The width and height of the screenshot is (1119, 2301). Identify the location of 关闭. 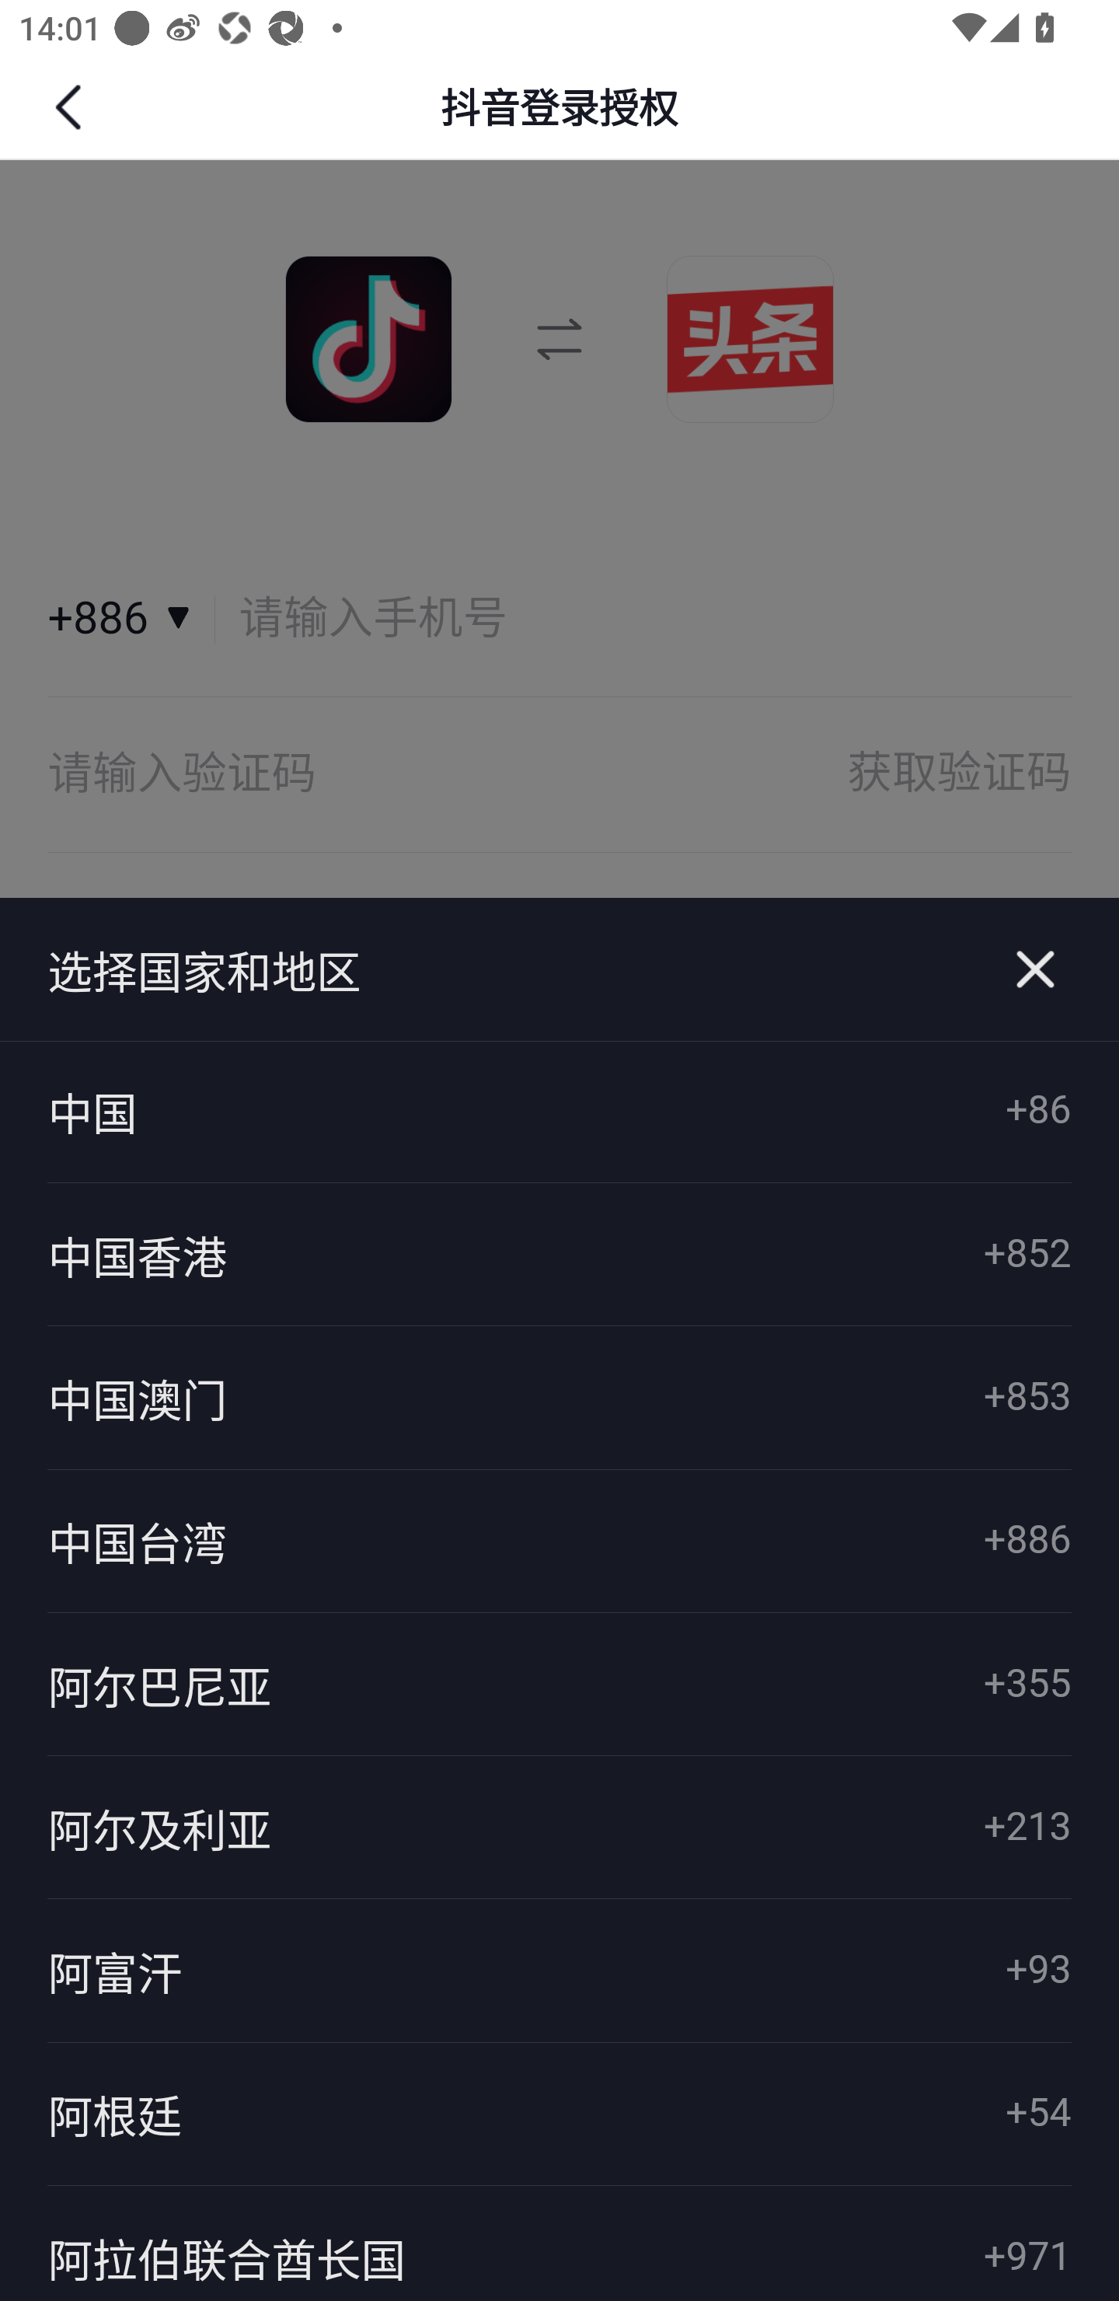
(1035, 969).